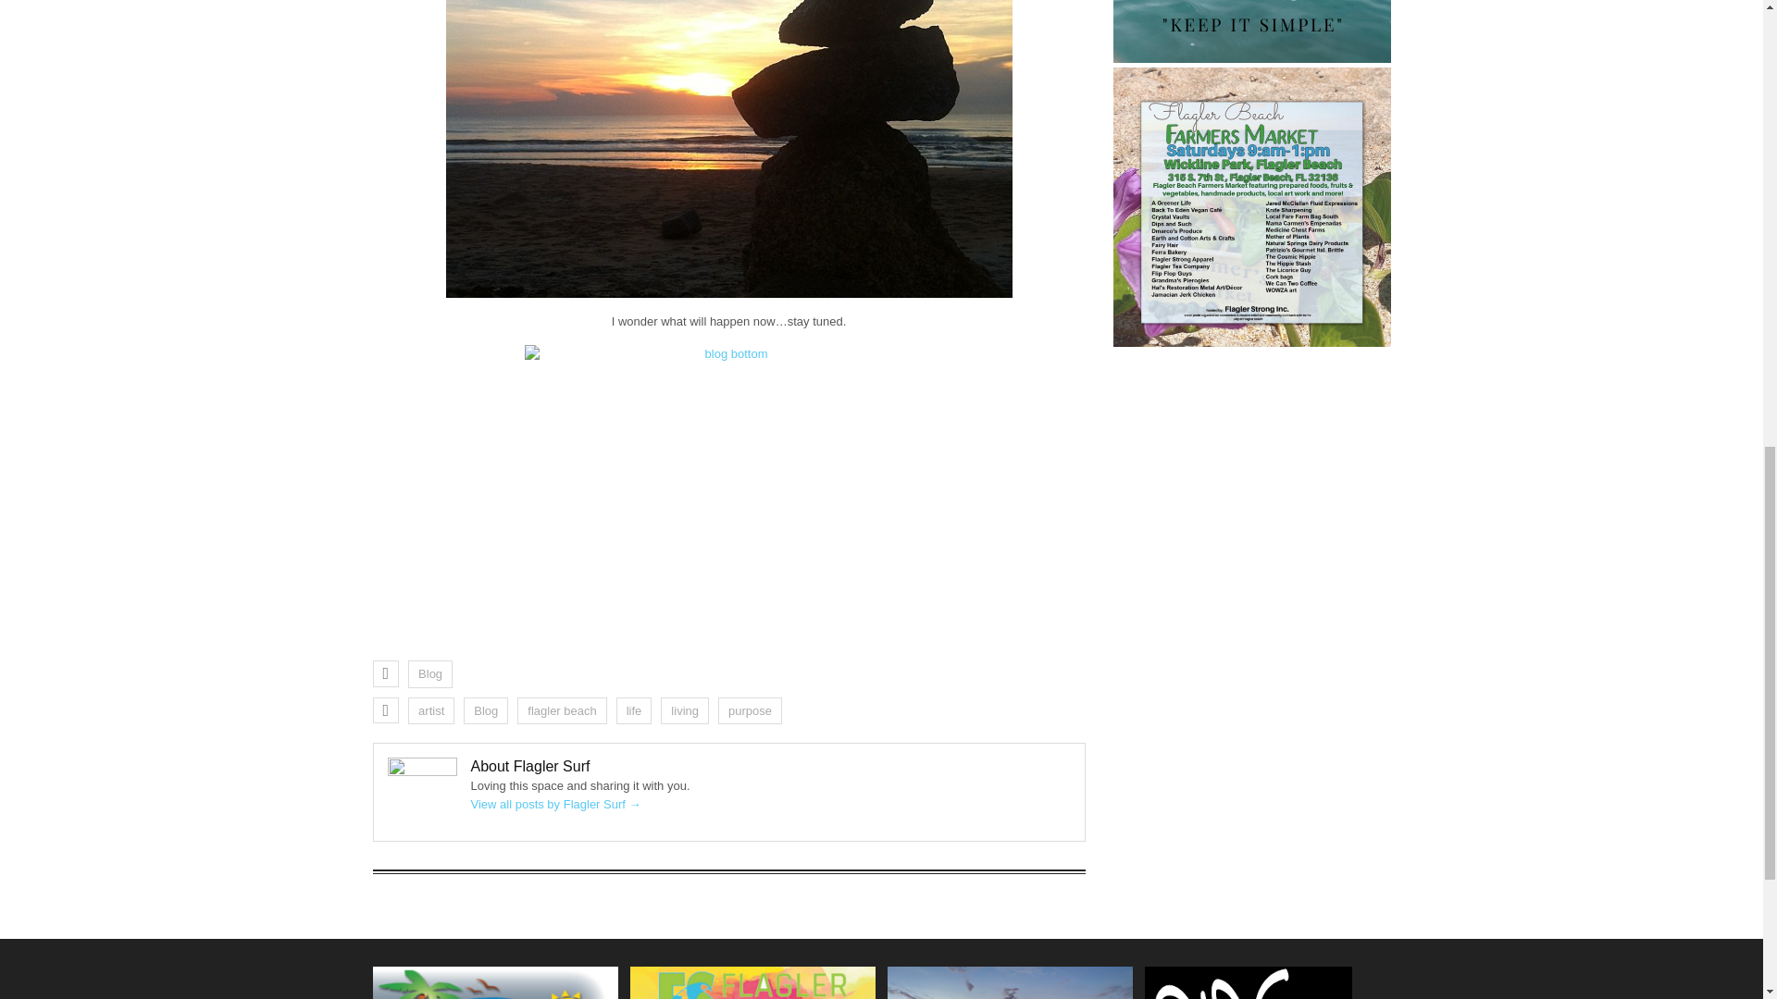  I want to click on living, so click(685, 710).